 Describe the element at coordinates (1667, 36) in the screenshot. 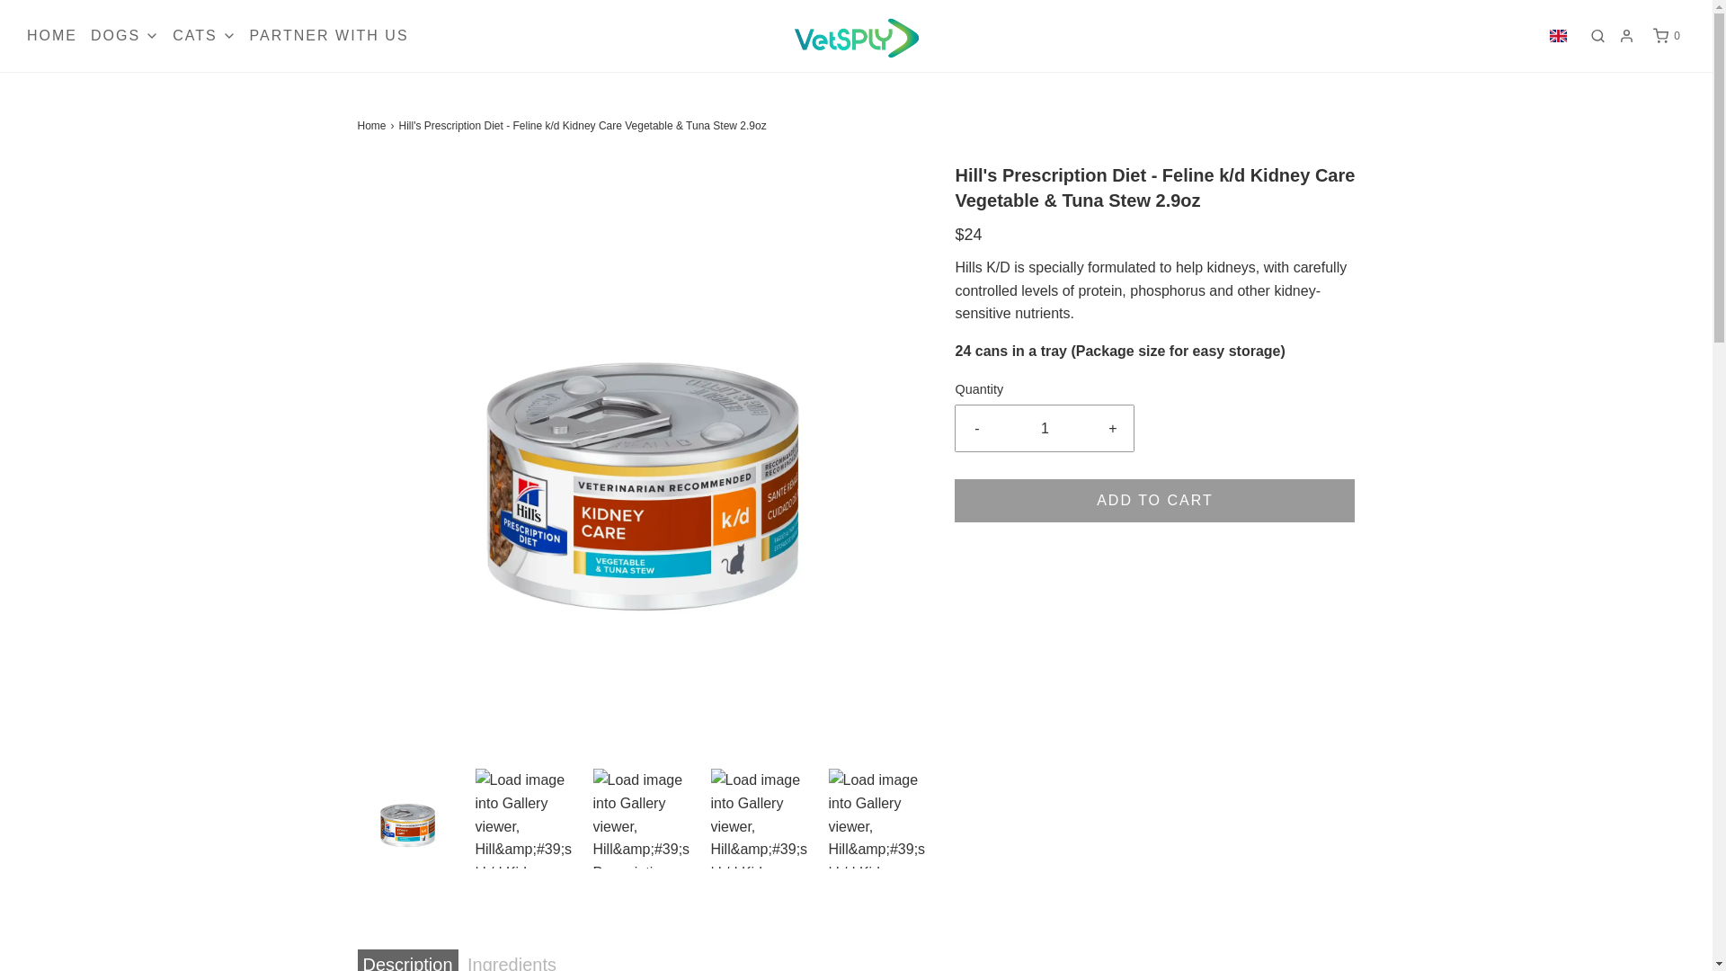

I see `0` at that location.